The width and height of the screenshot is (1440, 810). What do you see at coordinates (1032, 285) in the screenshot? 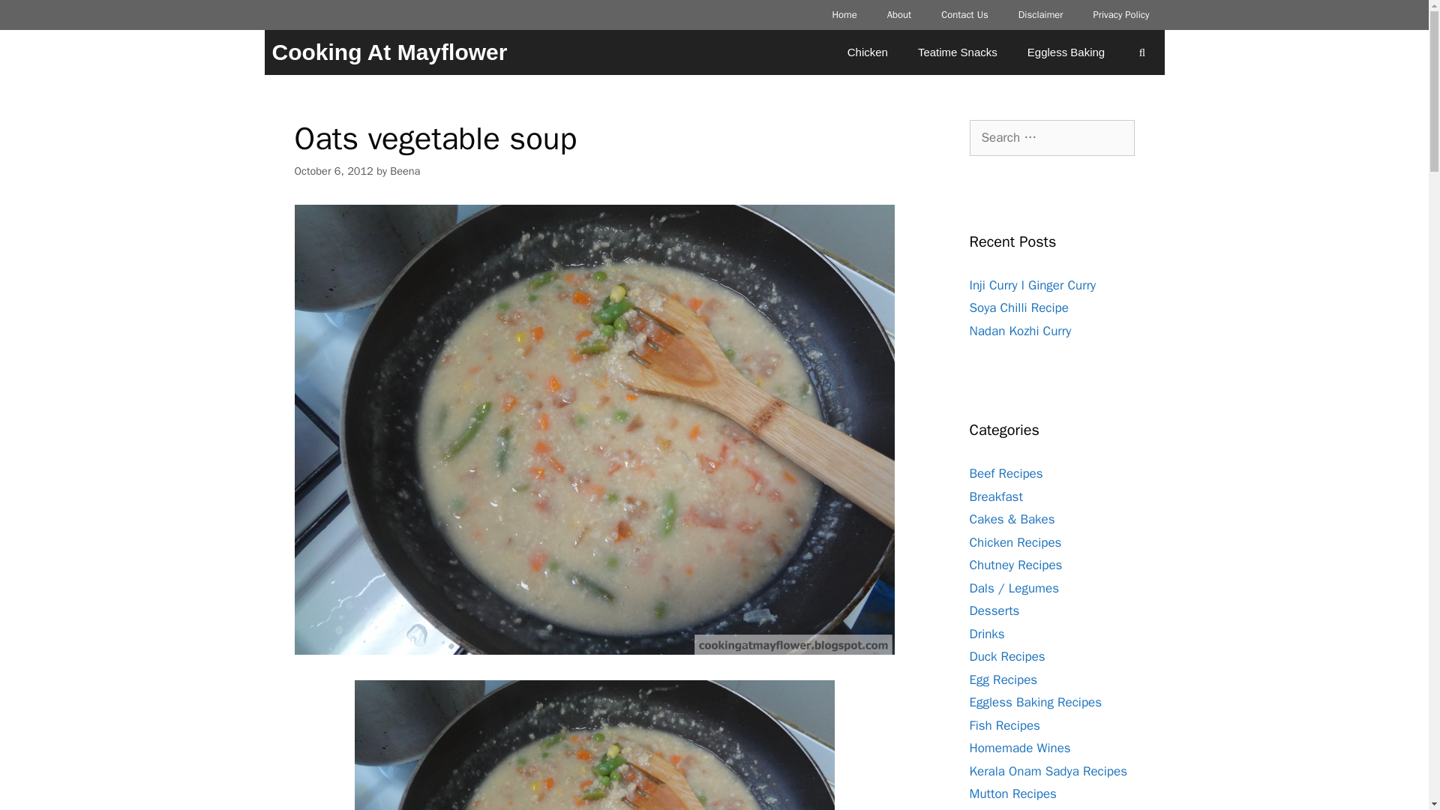
I see `Inji Curry l Ginger Curry` at bounding box center [1032, 285].